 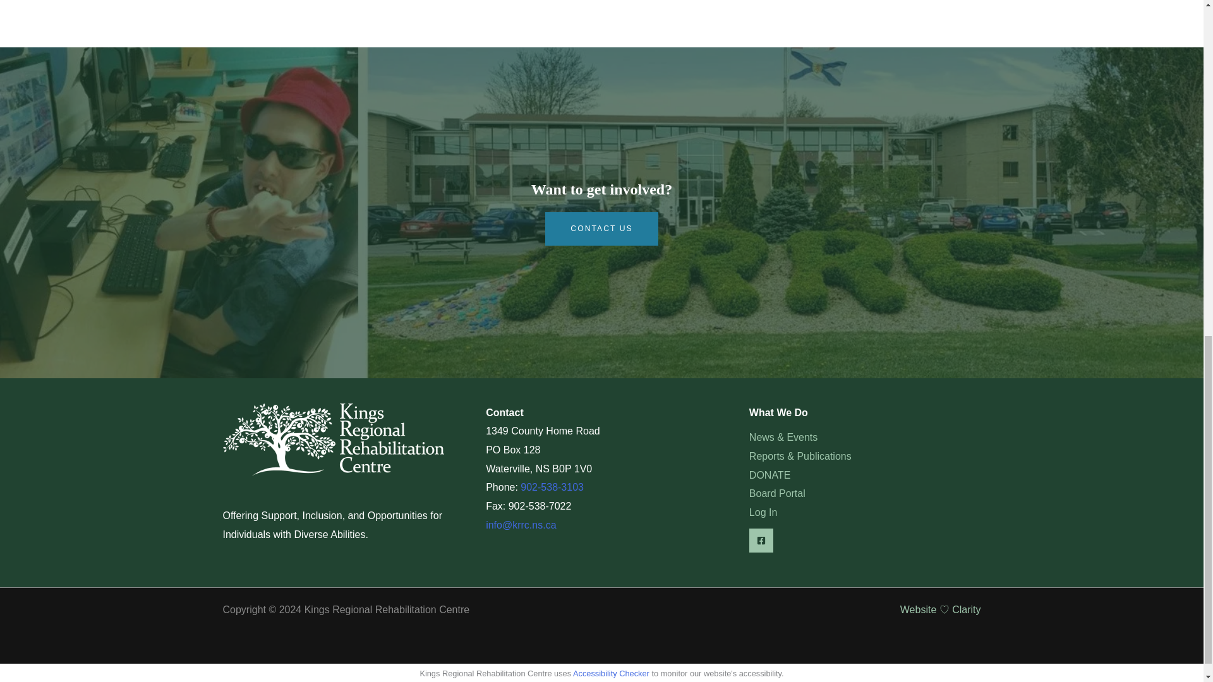 What do you see at coordinates (601, 228) in the screenshot?
I see `CONTACT US` at bounding box center [601, 228].